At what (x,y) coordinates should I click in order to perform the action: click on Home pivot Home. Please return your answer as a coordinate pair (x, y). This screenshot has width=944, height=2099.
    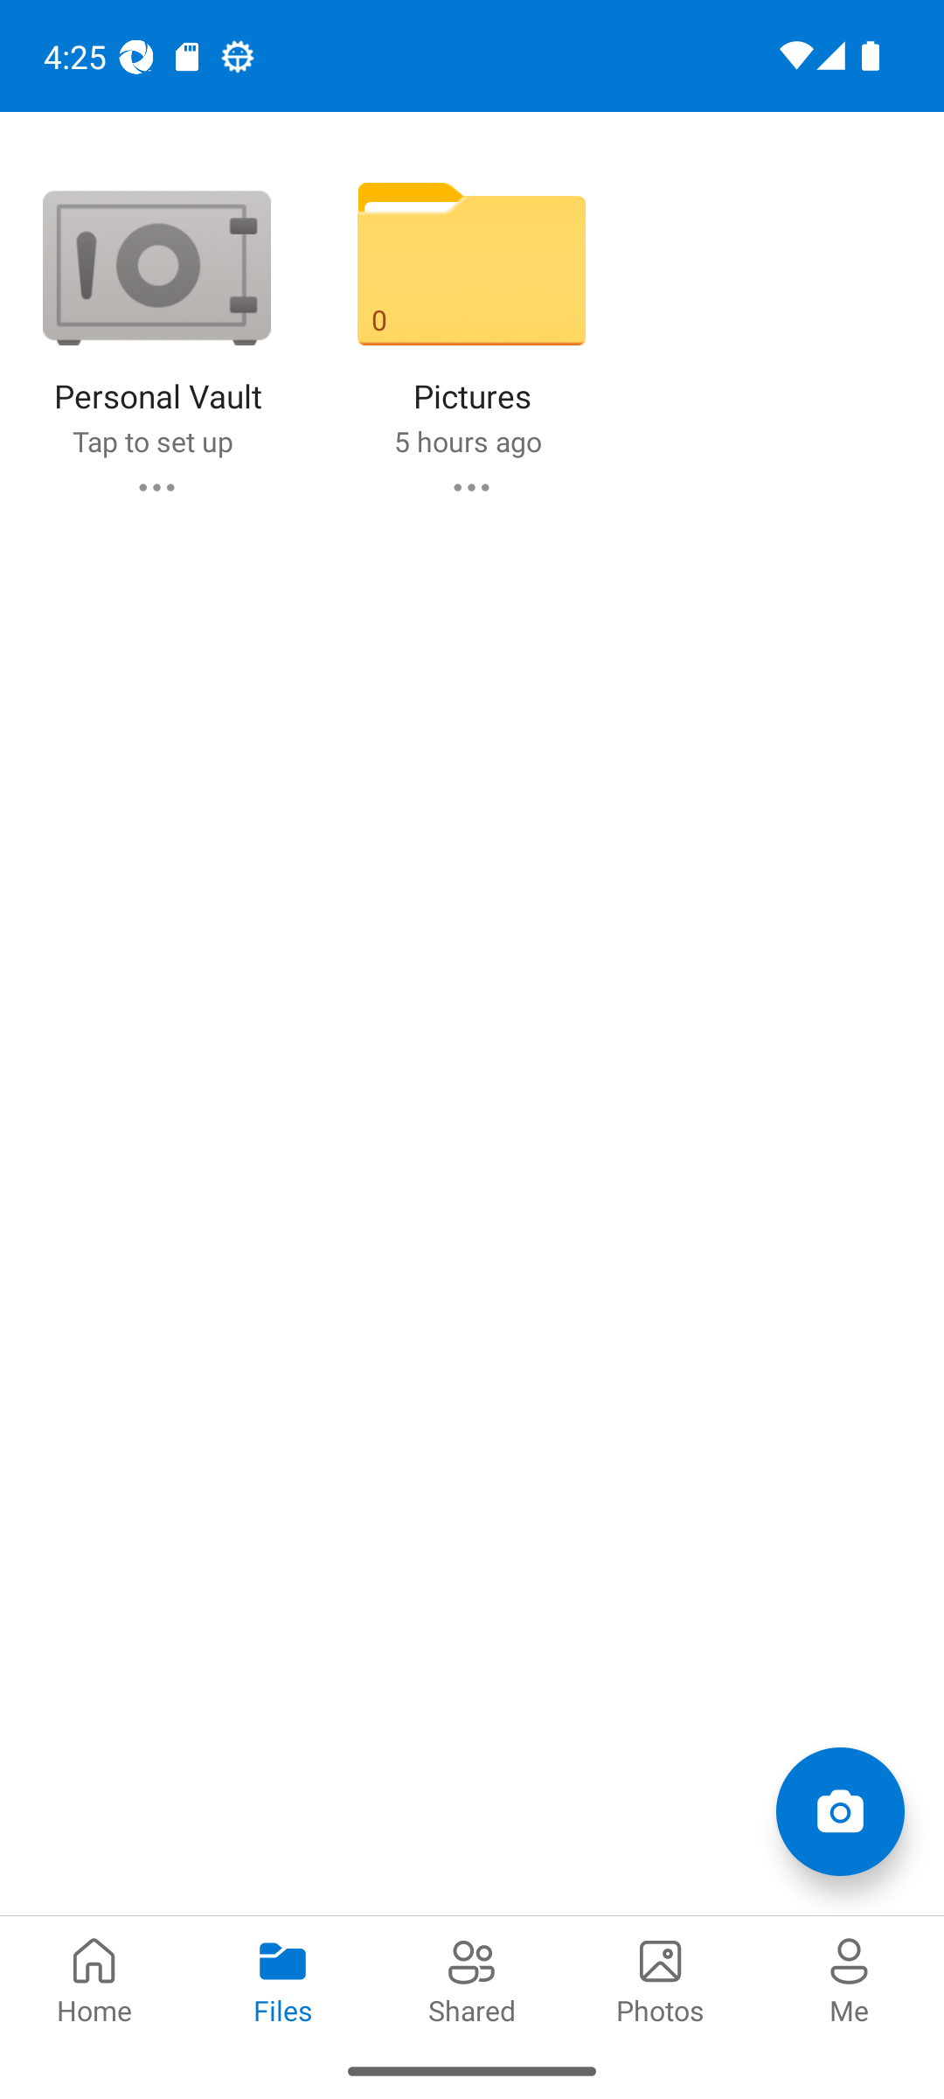
    Looking at the image, I should click on (94, 1978).